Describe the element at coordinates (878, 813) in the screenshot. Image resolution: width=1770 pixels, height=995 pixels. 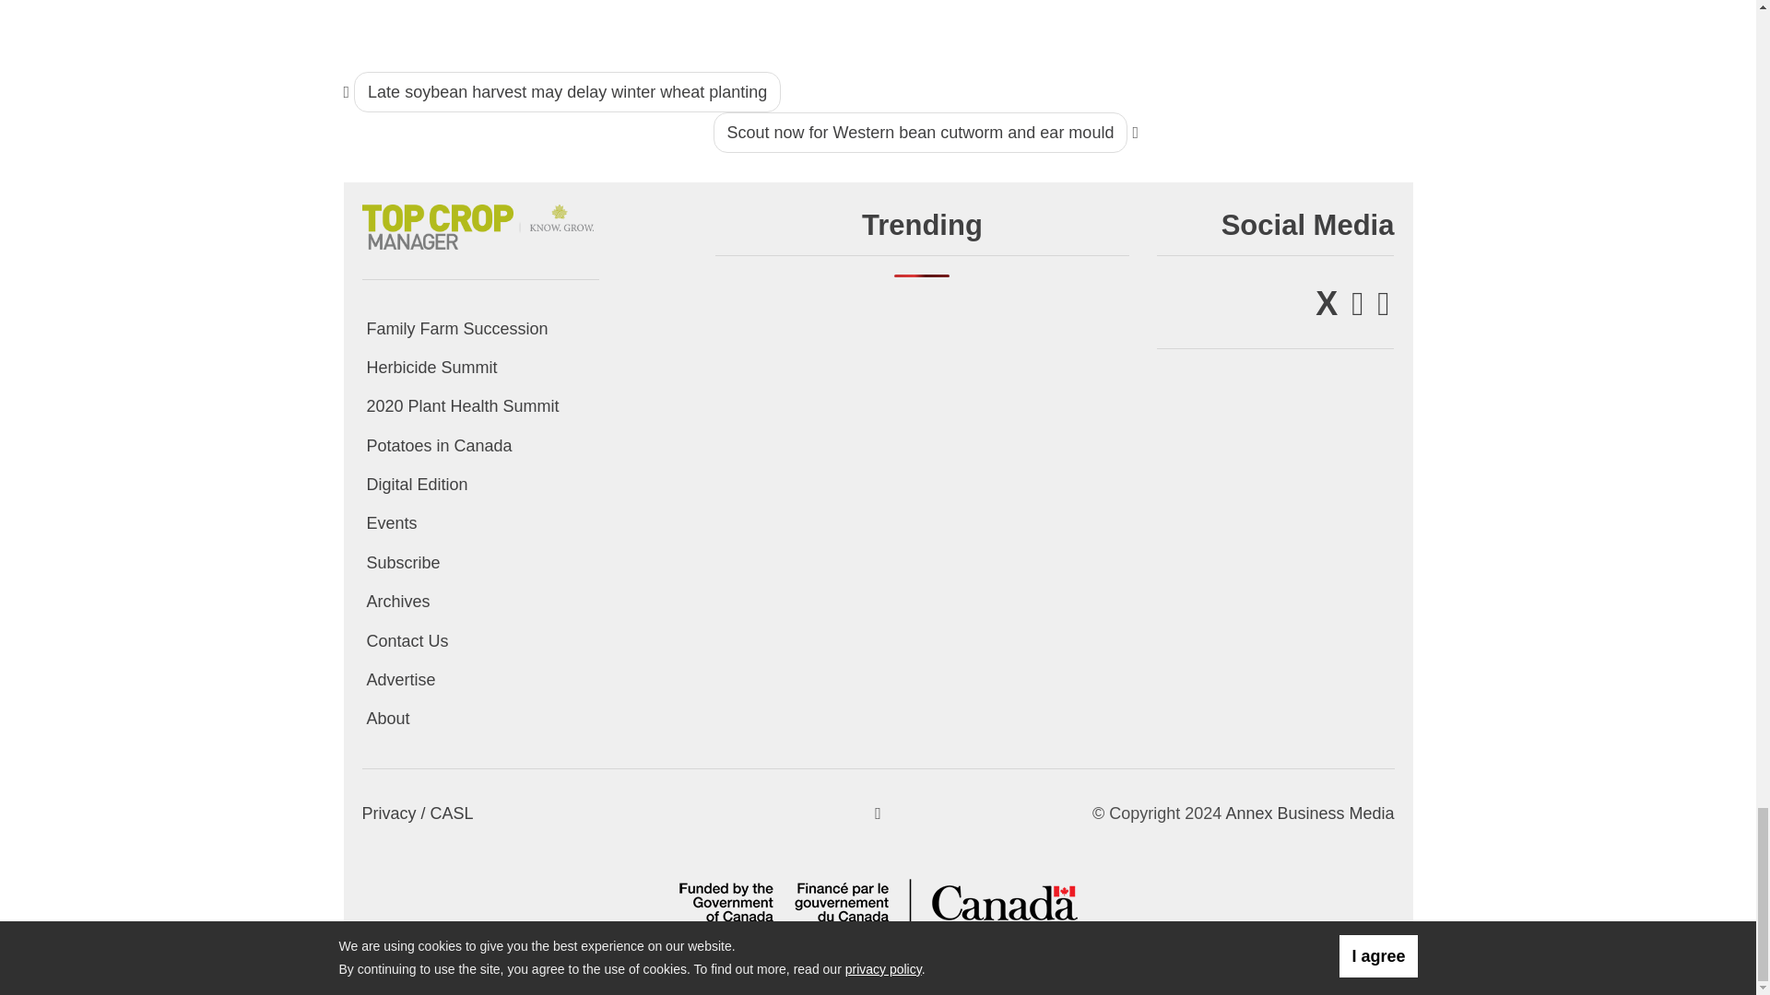
I see `scroll to top` at that location.